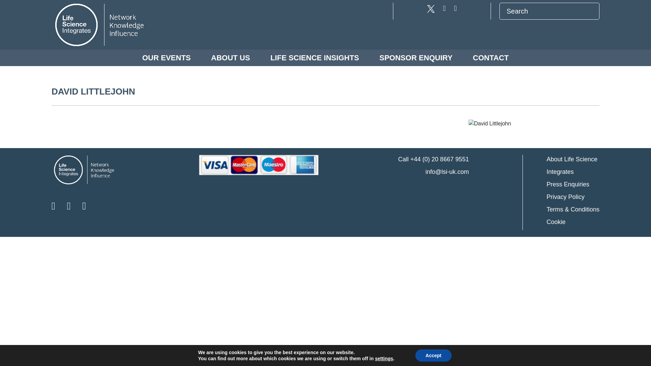  I want to click on CONTACT, so click(491, 58).